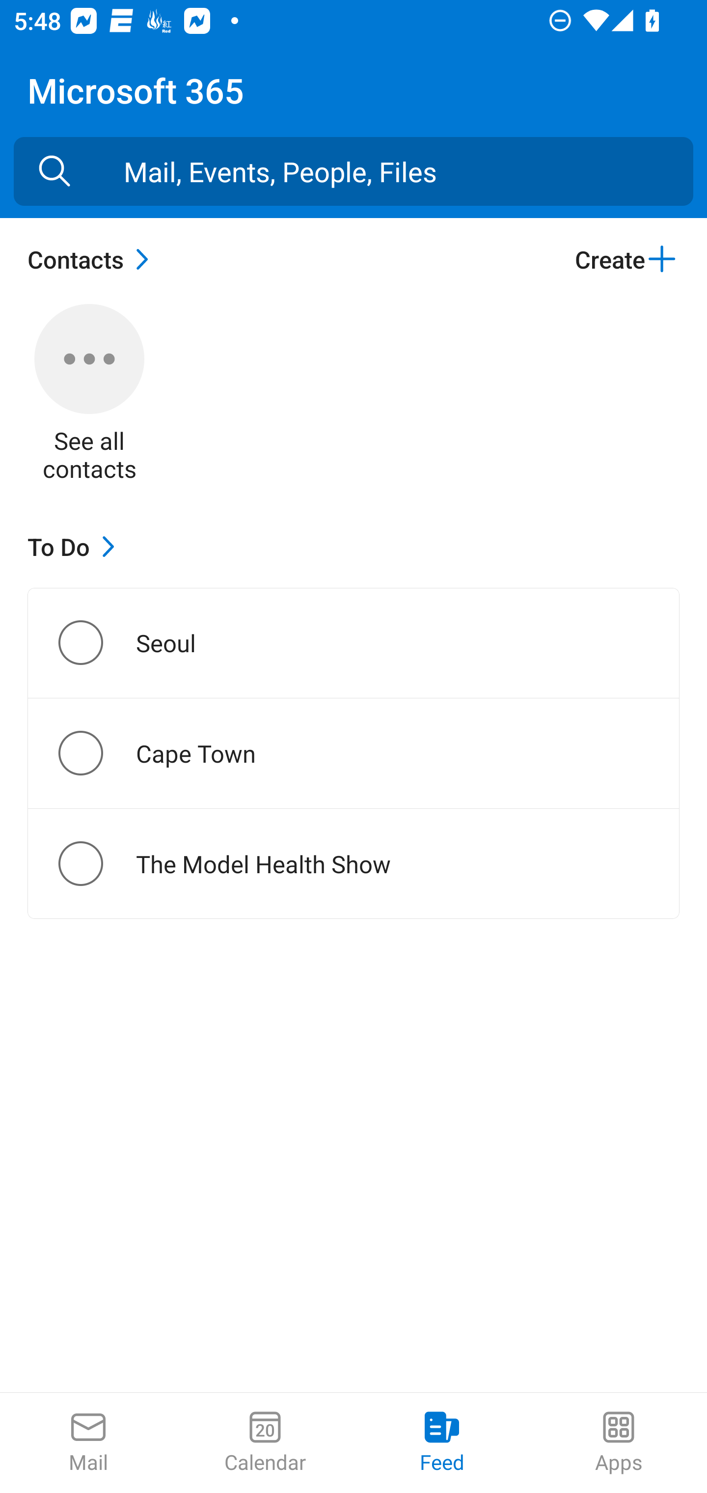 The width and height of the screenshot is (707, 1493). I want to click on Mail, so click(88, 1443).